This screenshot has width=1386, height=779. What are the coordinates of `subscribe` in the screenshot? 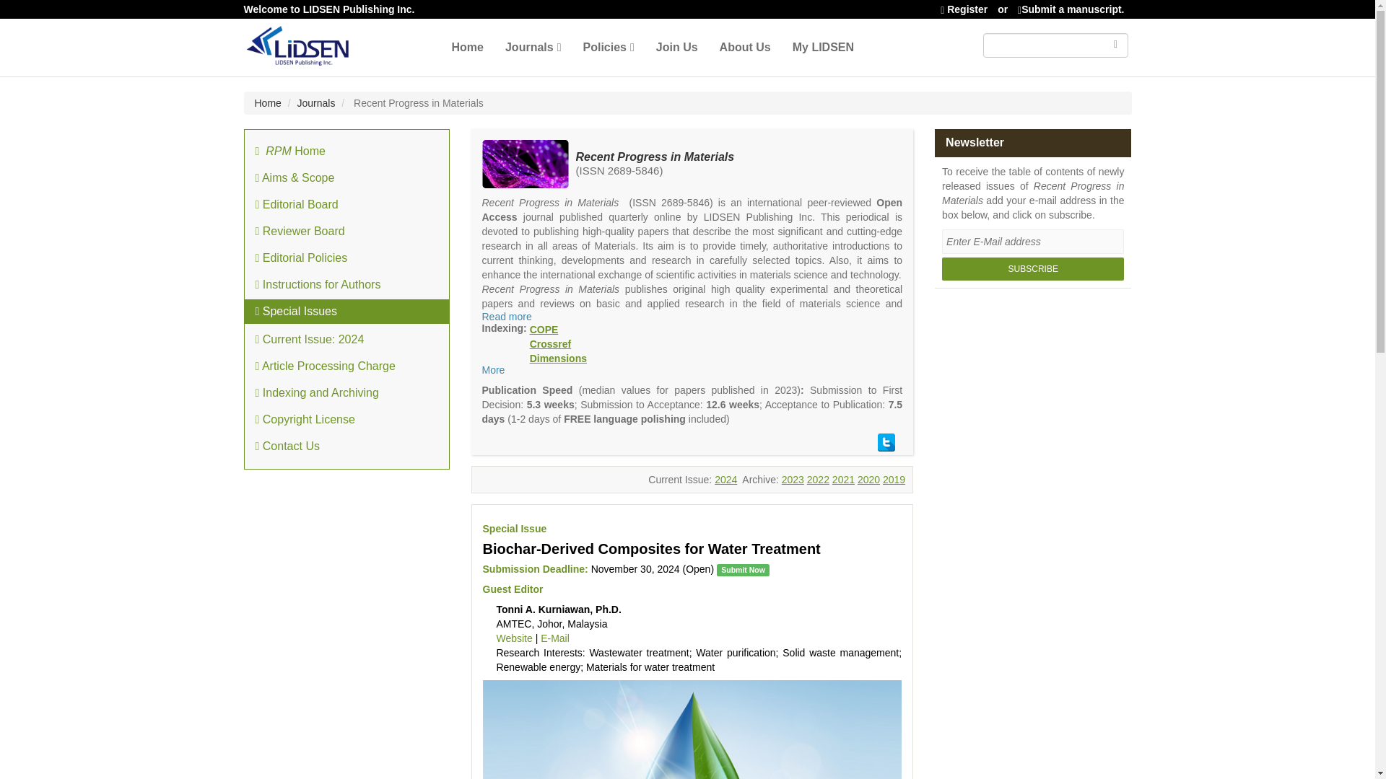 It's located at (1033, 268).